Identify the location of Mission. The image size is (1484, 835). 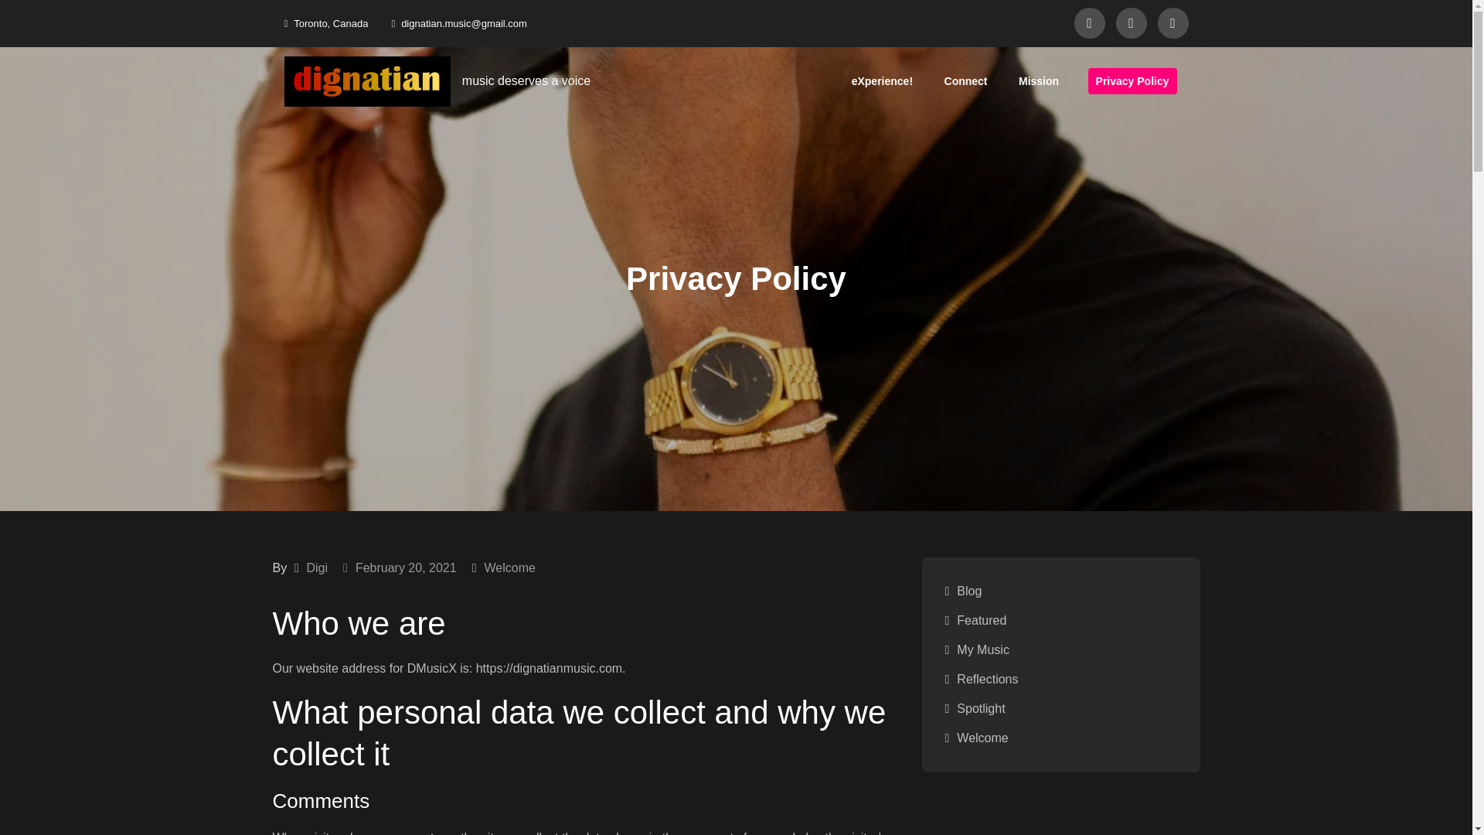
(1039, 80).